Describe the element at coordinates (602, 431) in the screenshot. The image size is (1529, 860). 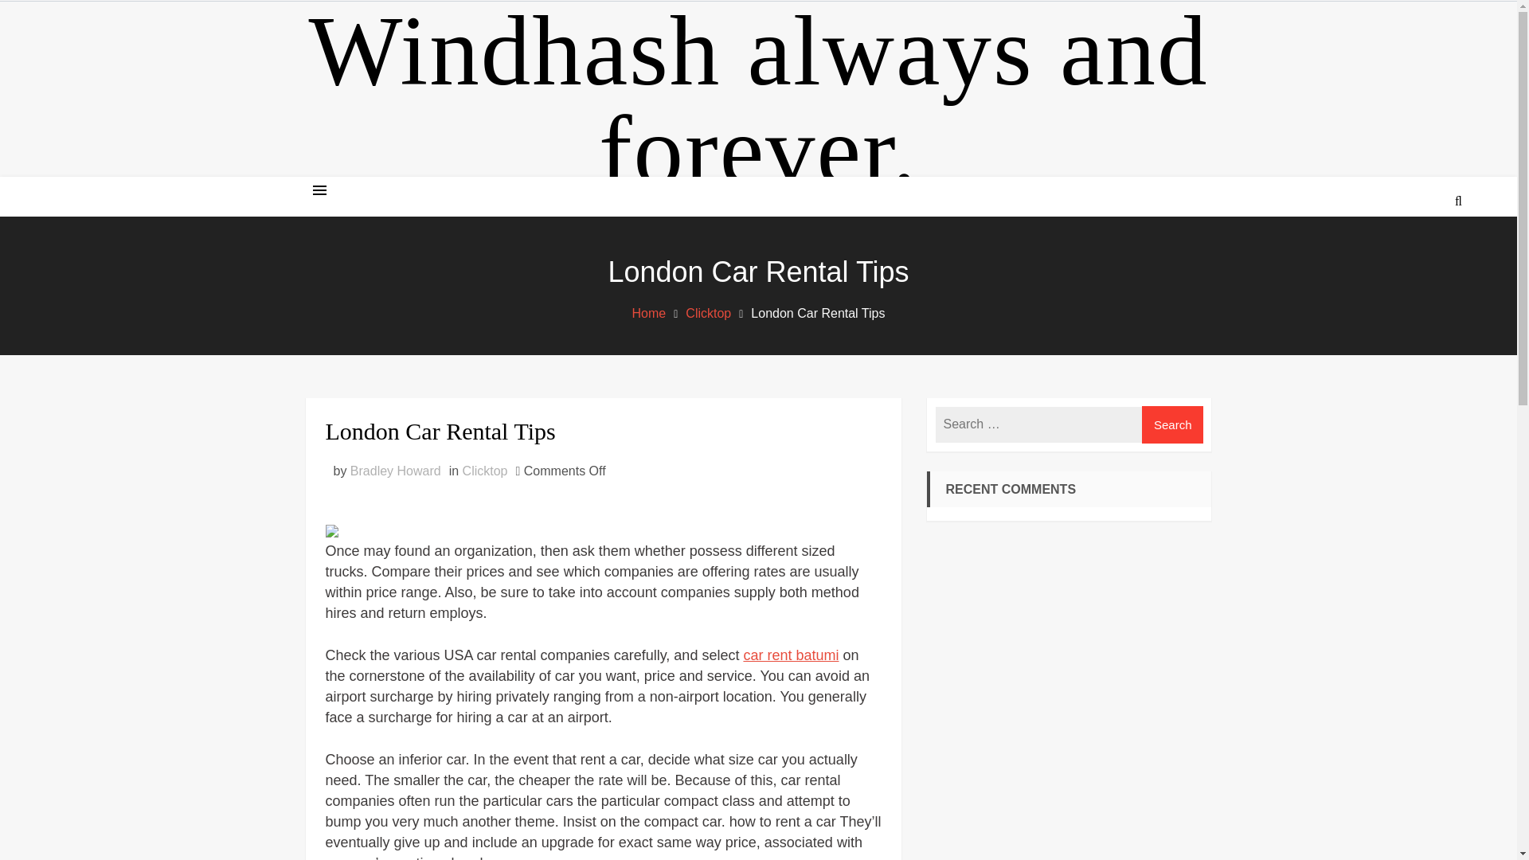
I see `London Car Rental Tips` at that location.